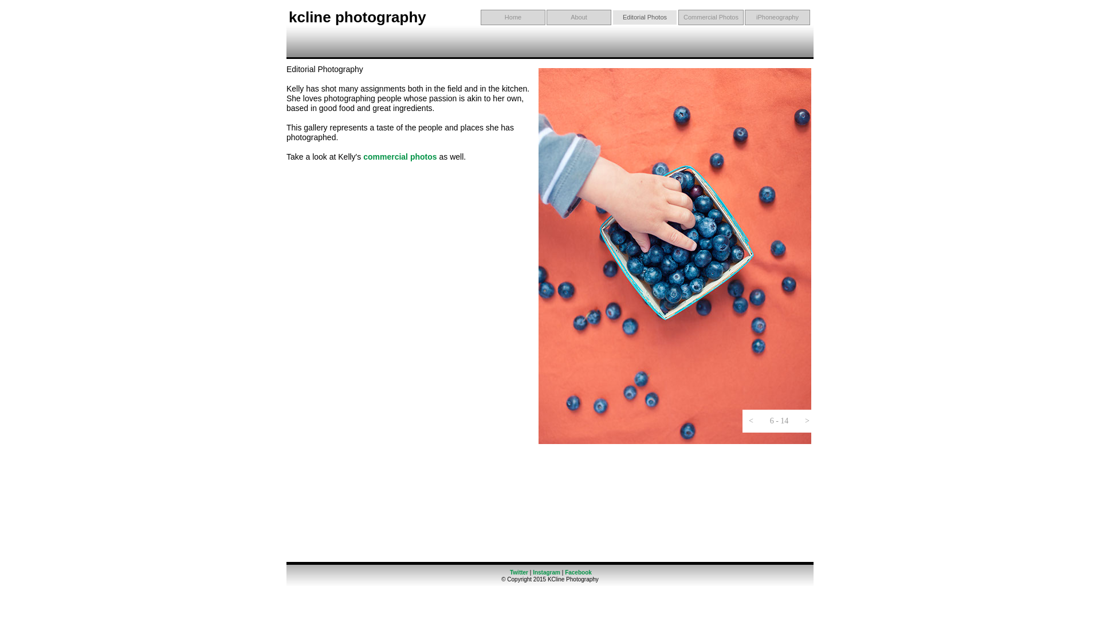 Image resolution: width=1100 pixels, height=618 pixels. What do you see at coordinates (710, 17) in the screenshot?
I see `Commercial Photos` at bounding box center [710, 17].